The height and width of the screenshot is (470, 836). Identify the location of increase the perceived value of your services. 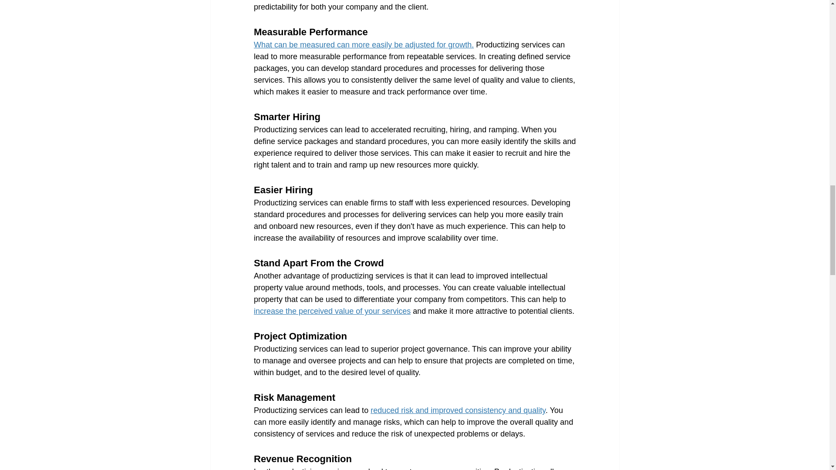
(332, 311).